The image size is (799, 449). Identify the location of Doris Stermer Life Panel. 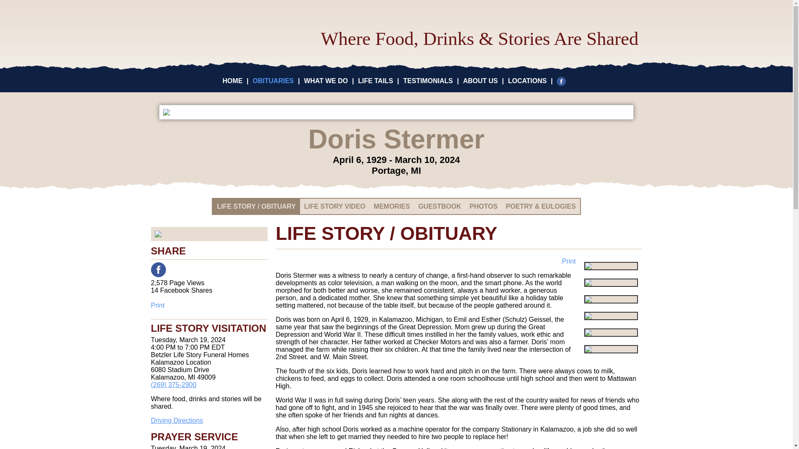
(396, 112).